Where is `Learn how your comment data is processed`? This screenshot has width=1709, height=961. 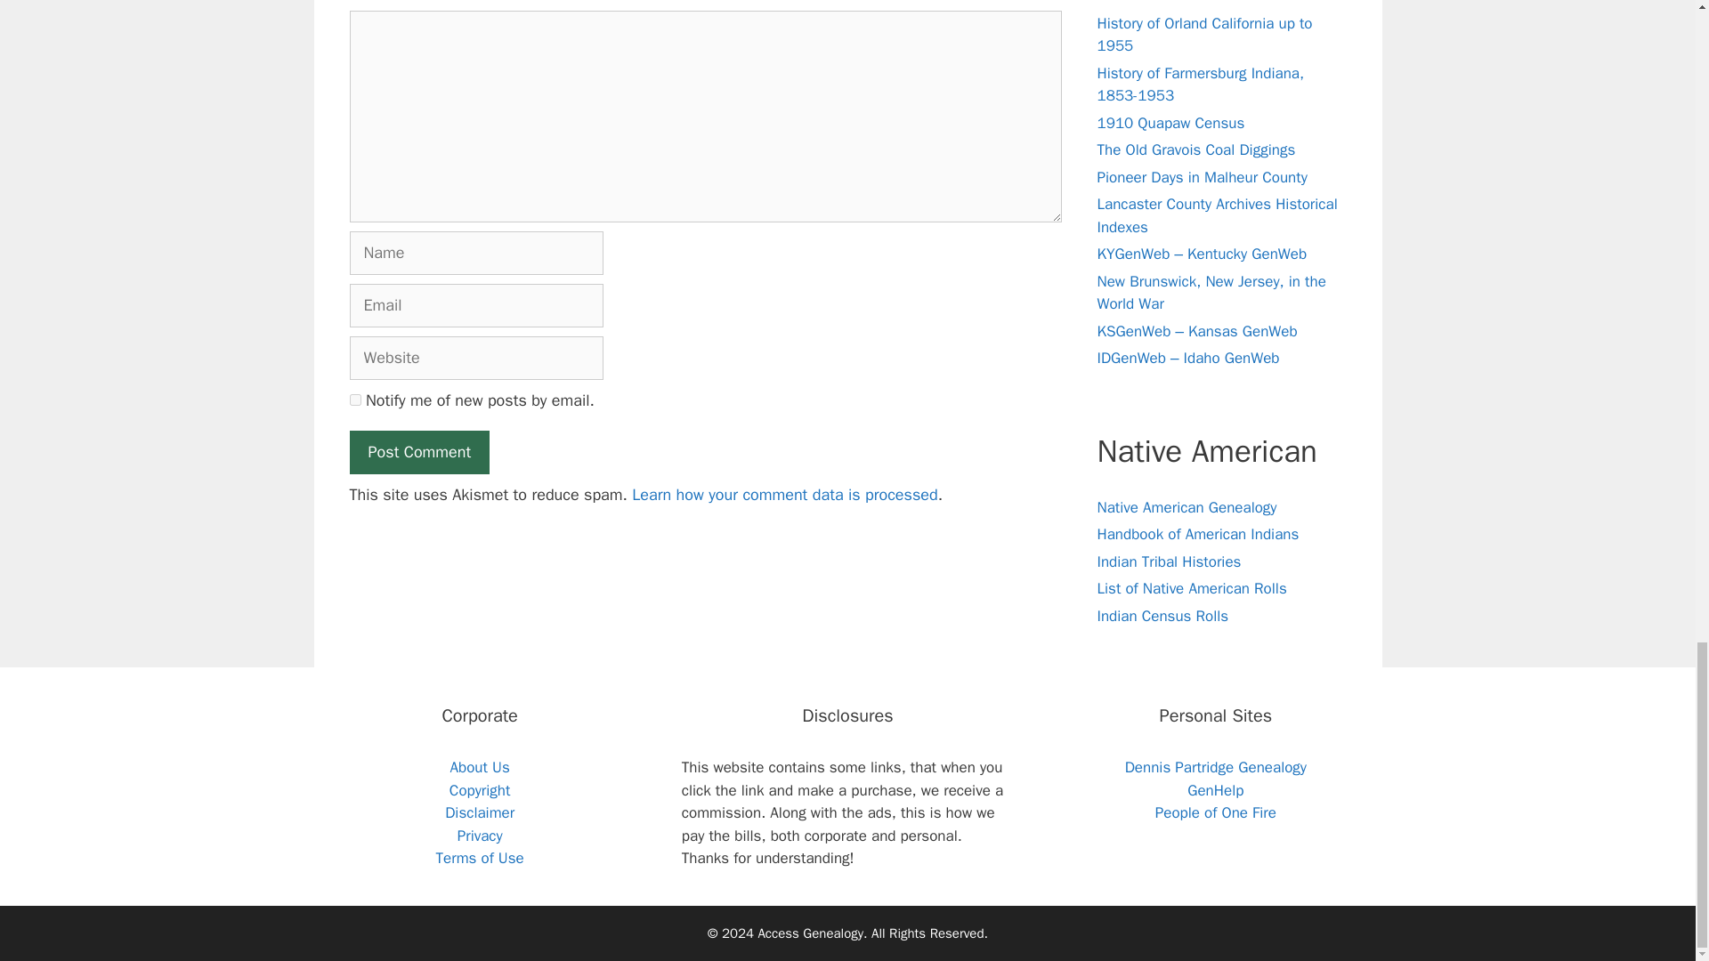
Learn how your comment data is processed is located at coordinates (784, 495).